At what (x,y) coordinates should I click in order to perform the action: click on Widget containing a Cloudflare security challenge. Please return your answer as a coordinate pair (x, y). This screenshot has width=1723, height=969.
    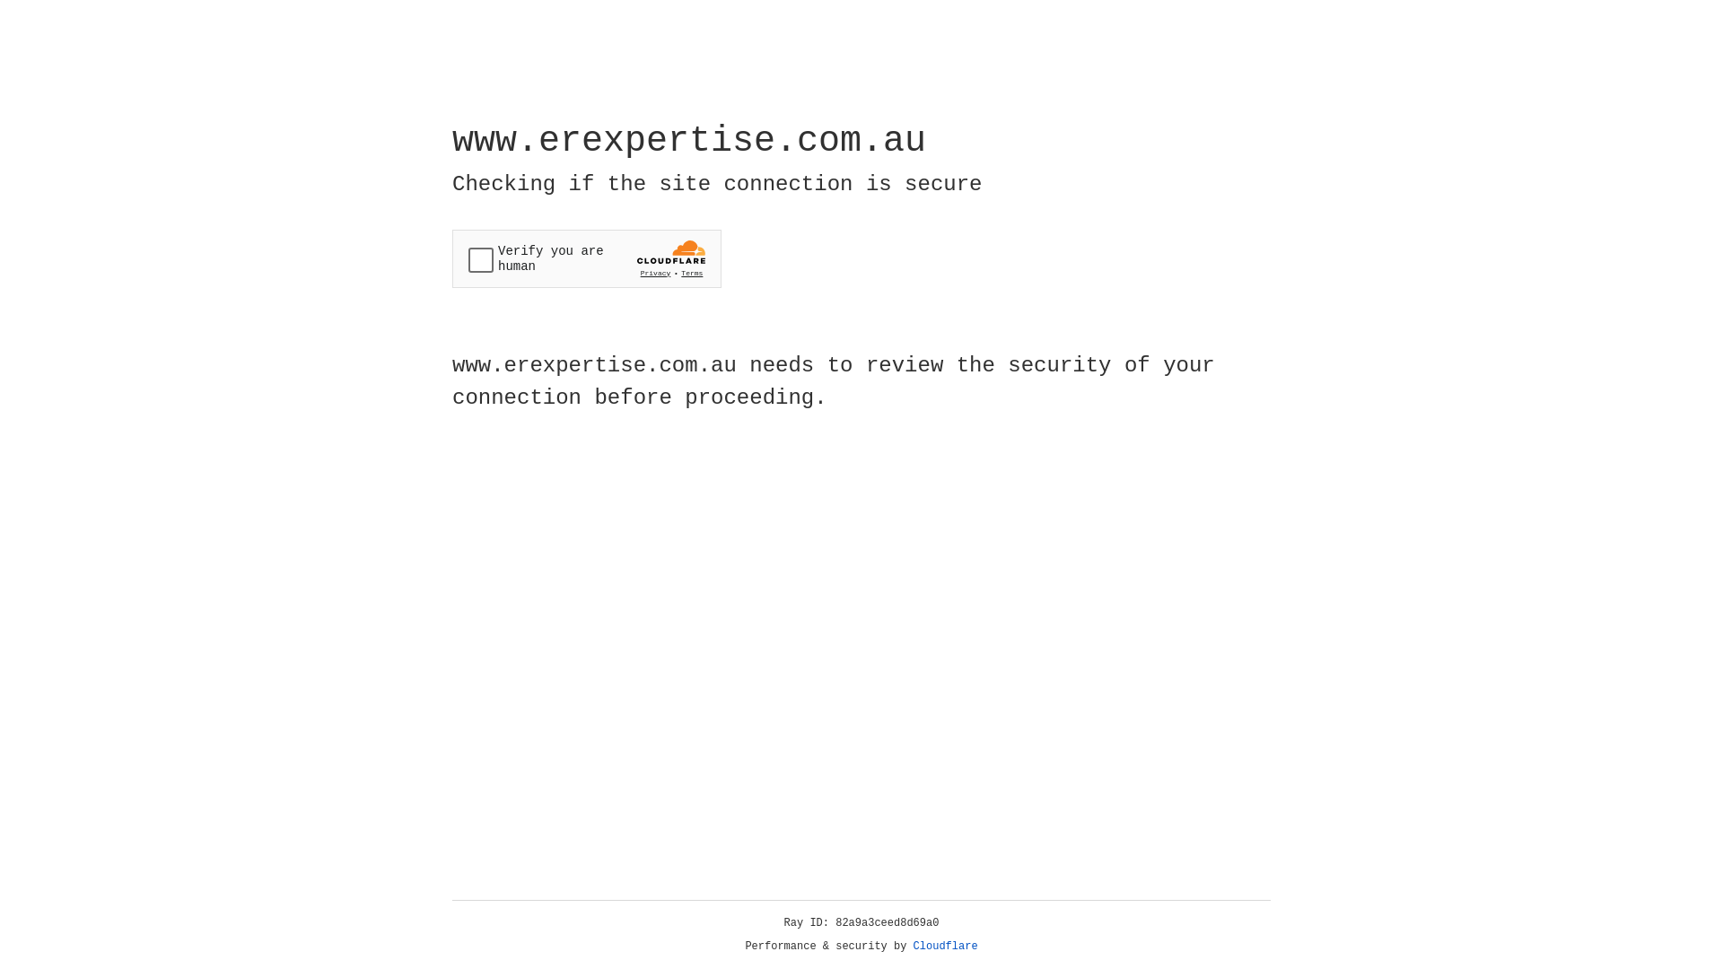
    Looking at the image, I should click on (587, 258).